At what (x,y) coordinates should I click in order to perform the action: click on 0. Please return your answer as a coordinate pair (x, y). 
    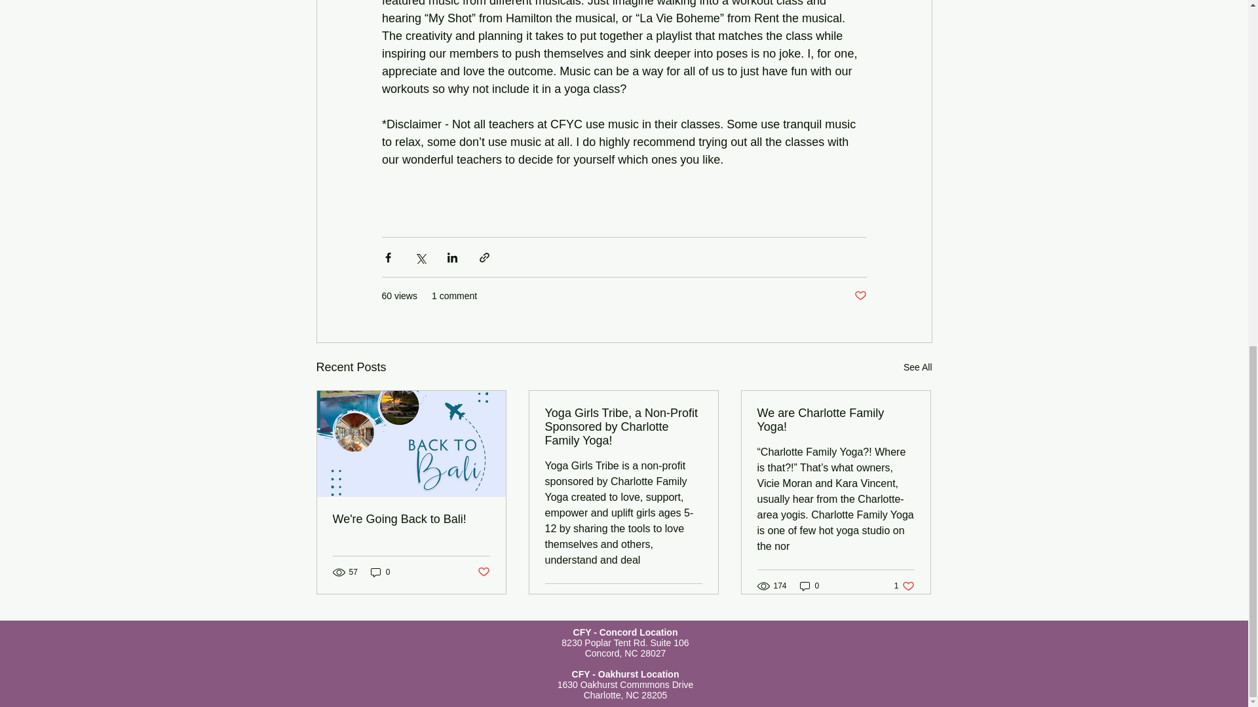
    Looking at the image, I should click on (810, 586).